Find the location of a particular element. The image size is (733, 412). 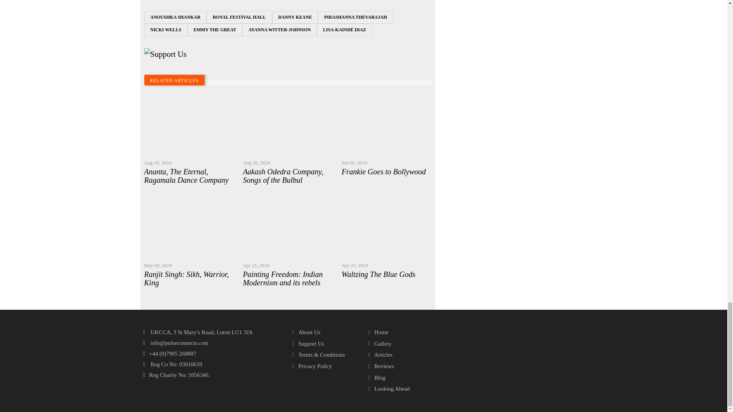

Ananta, The Eternal, Ragamala Dance Company  is located at coordinates (189, 175).